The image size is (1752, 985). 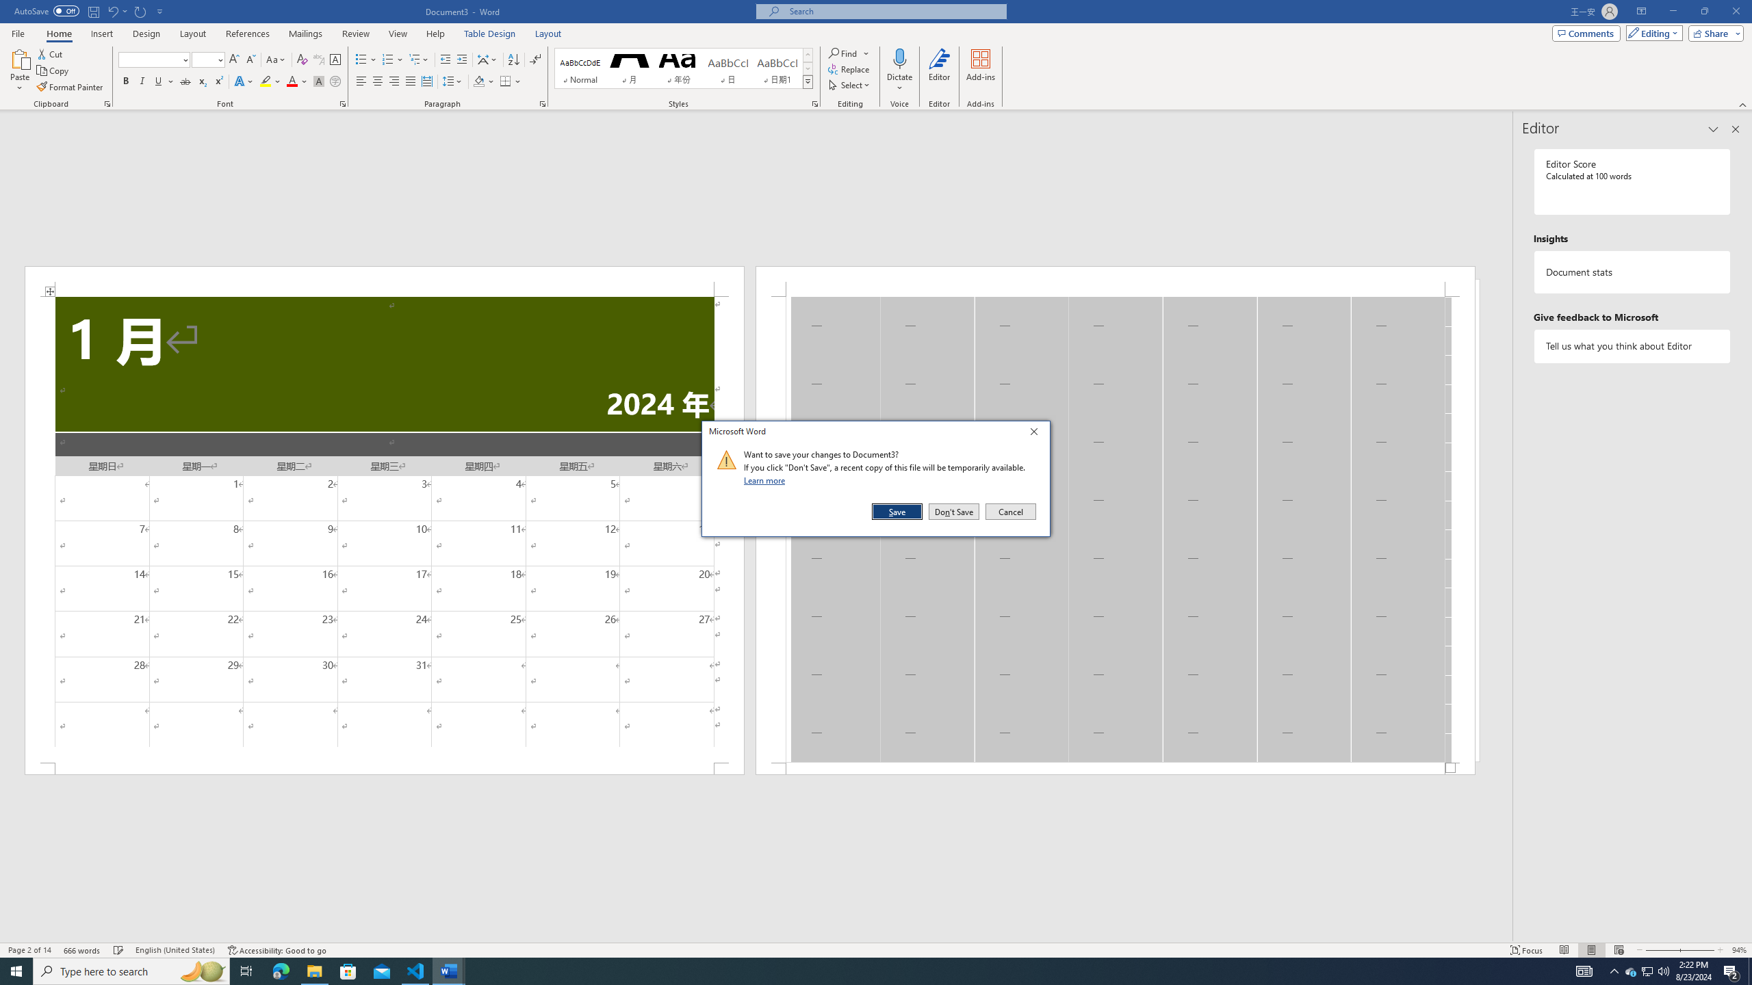 I want to click on Learn more, so click(x=766, y=480).